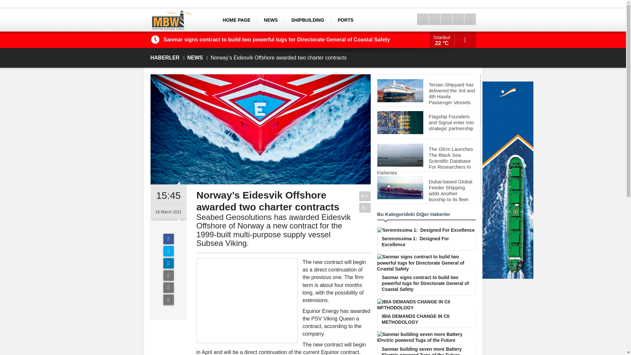 The width and height of the screenshot is (631, 355). I want to click on NEWS, so click(270, 20).